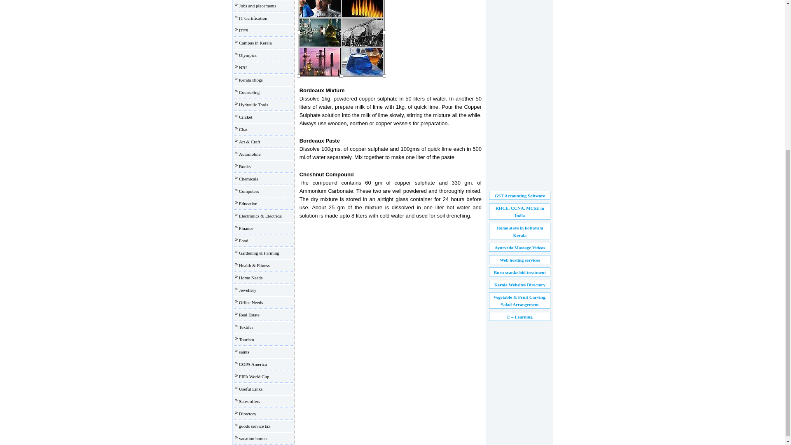 This screenshot has height=445, width=791. I want to click on Chemicals, so click(248, 178).